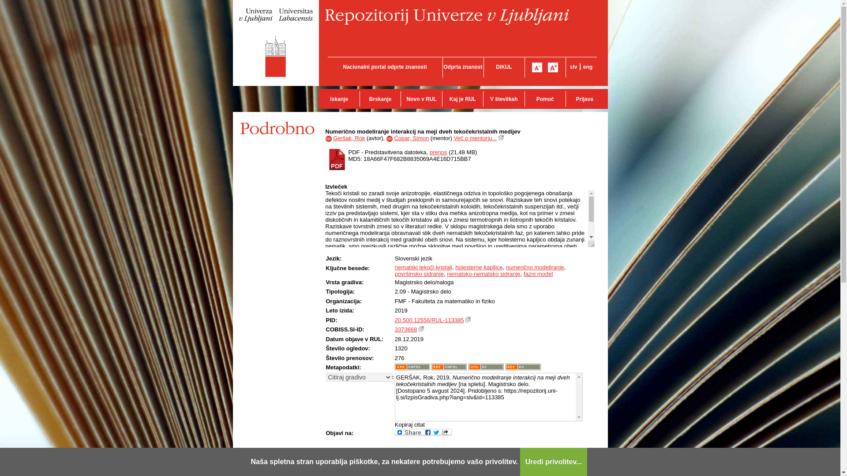 The width and height of the screenshot is (847, 476). I want to click on Brskanje, so click(380, 99).